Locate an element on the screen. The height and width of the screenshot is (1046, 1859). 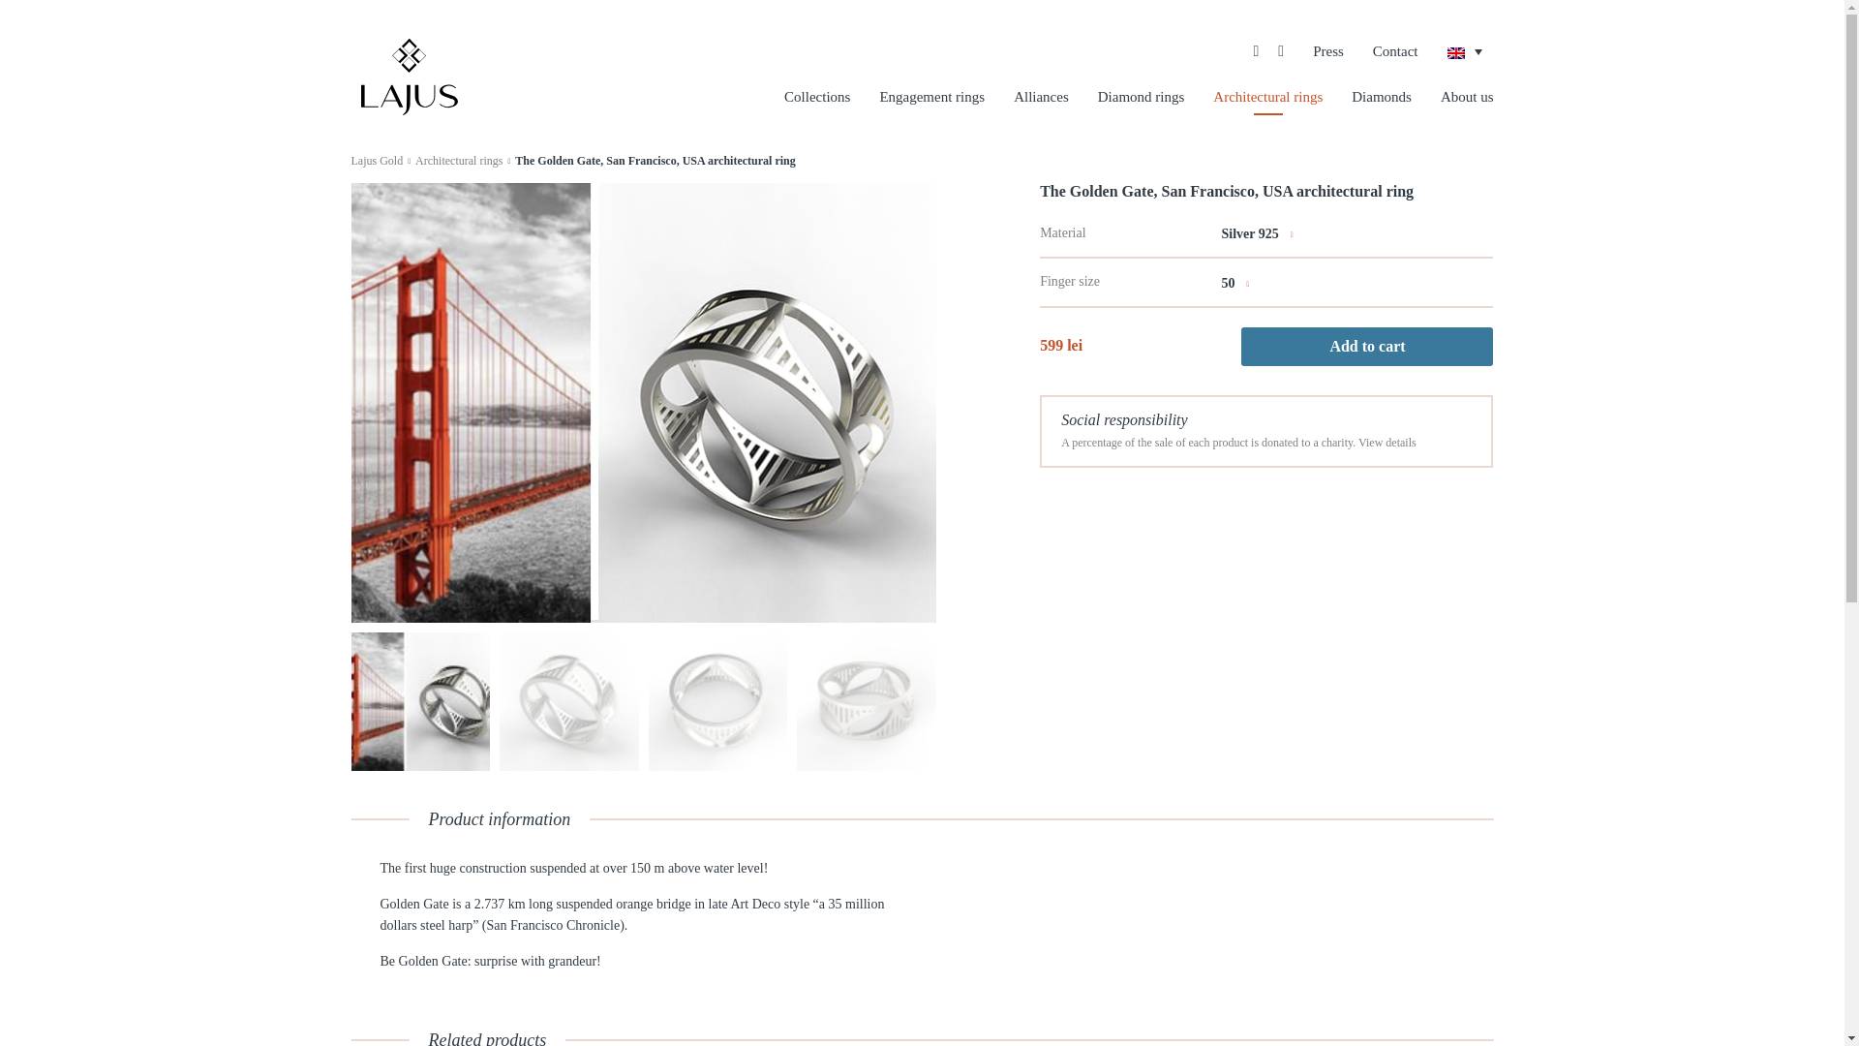
Silver 925 is located at coordinates (1257, 234).